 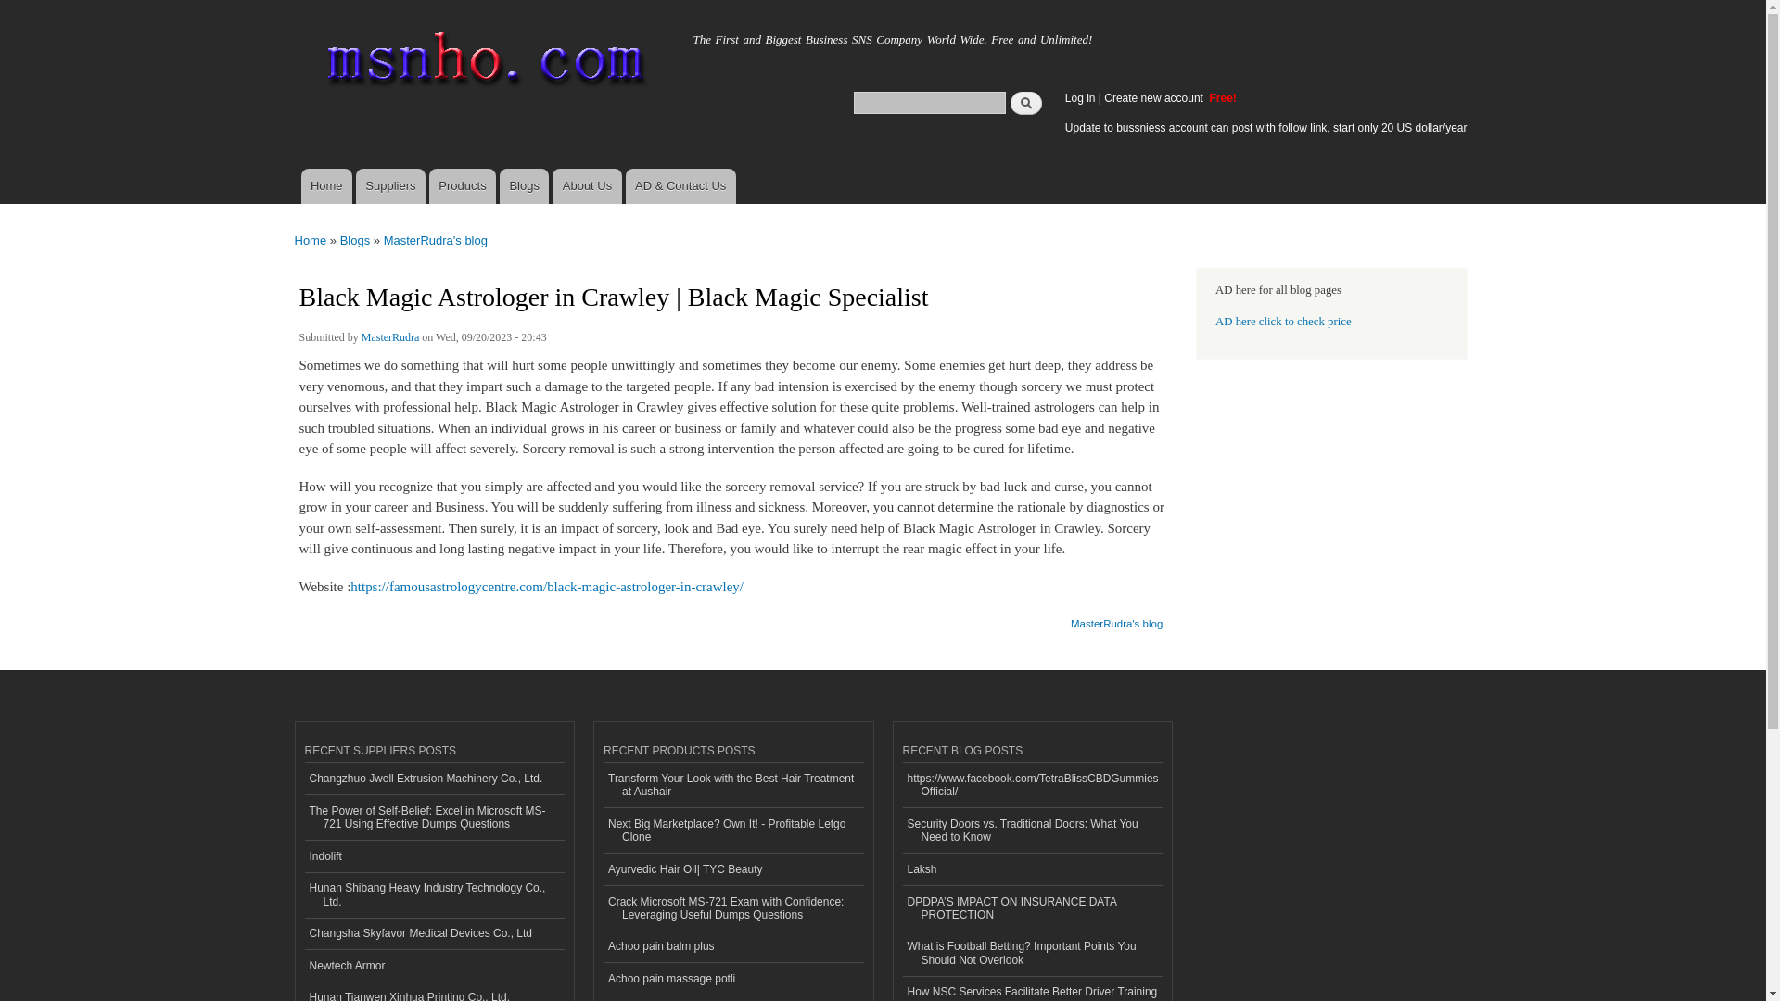 I want to click on Home, so click(x=482, y=63).